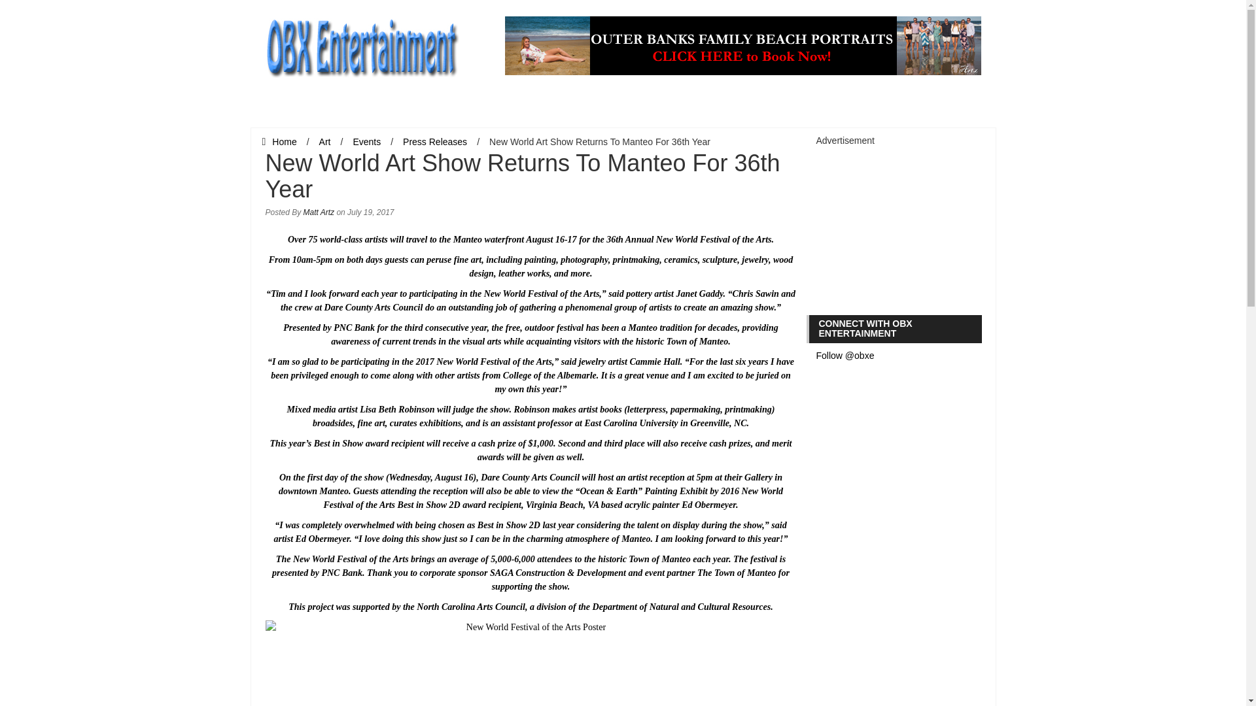 Image resolution: width=1256 pixels, height=706 pixels. Describe the element at coordinates (279, 141) in the screenshot. I see `Home` at that location.